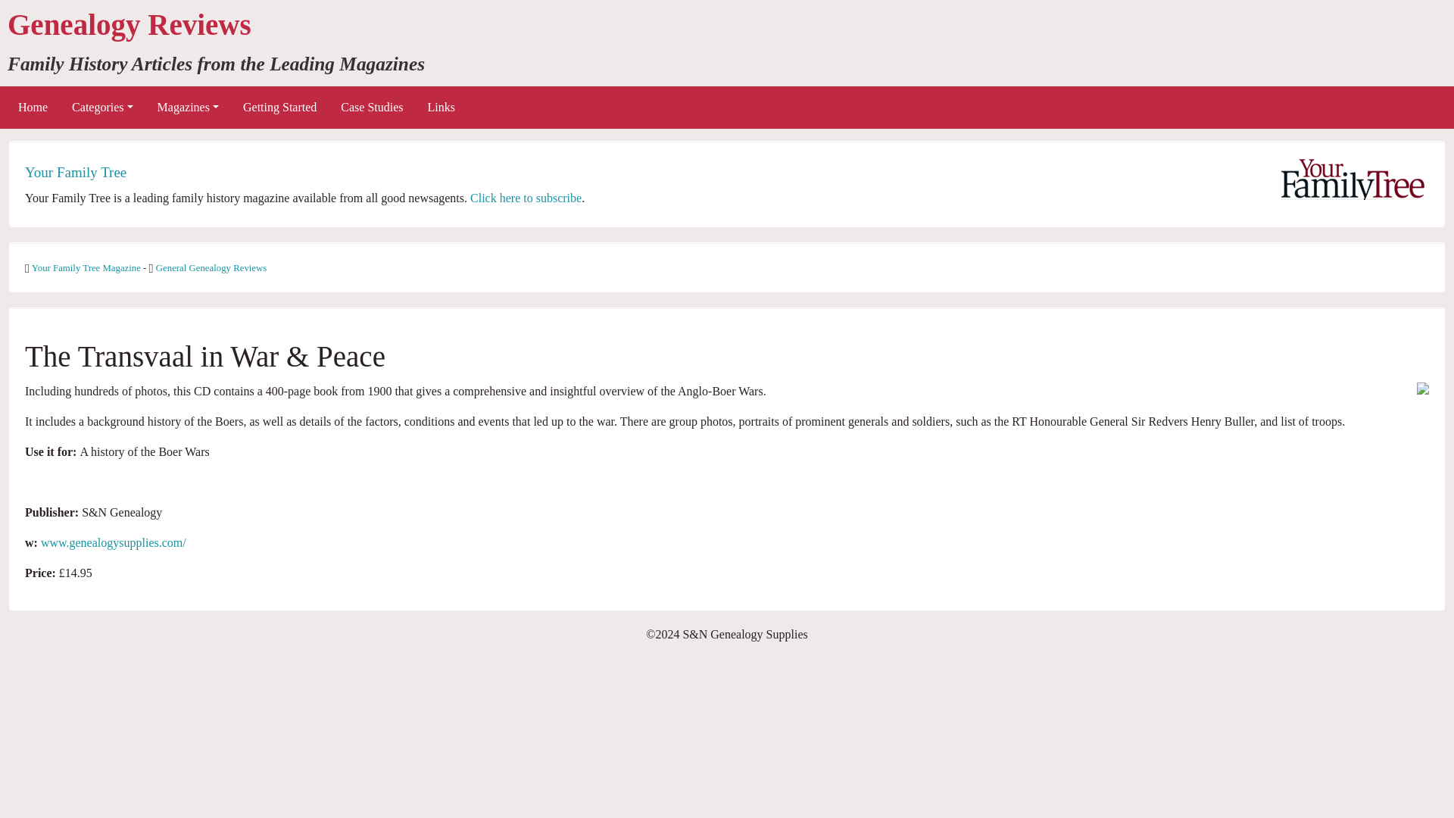 The height and width of the screenshot is (818, 1454). Describe the element at coordinates (441, 108) in the screenshot. I see `Links` at that location.